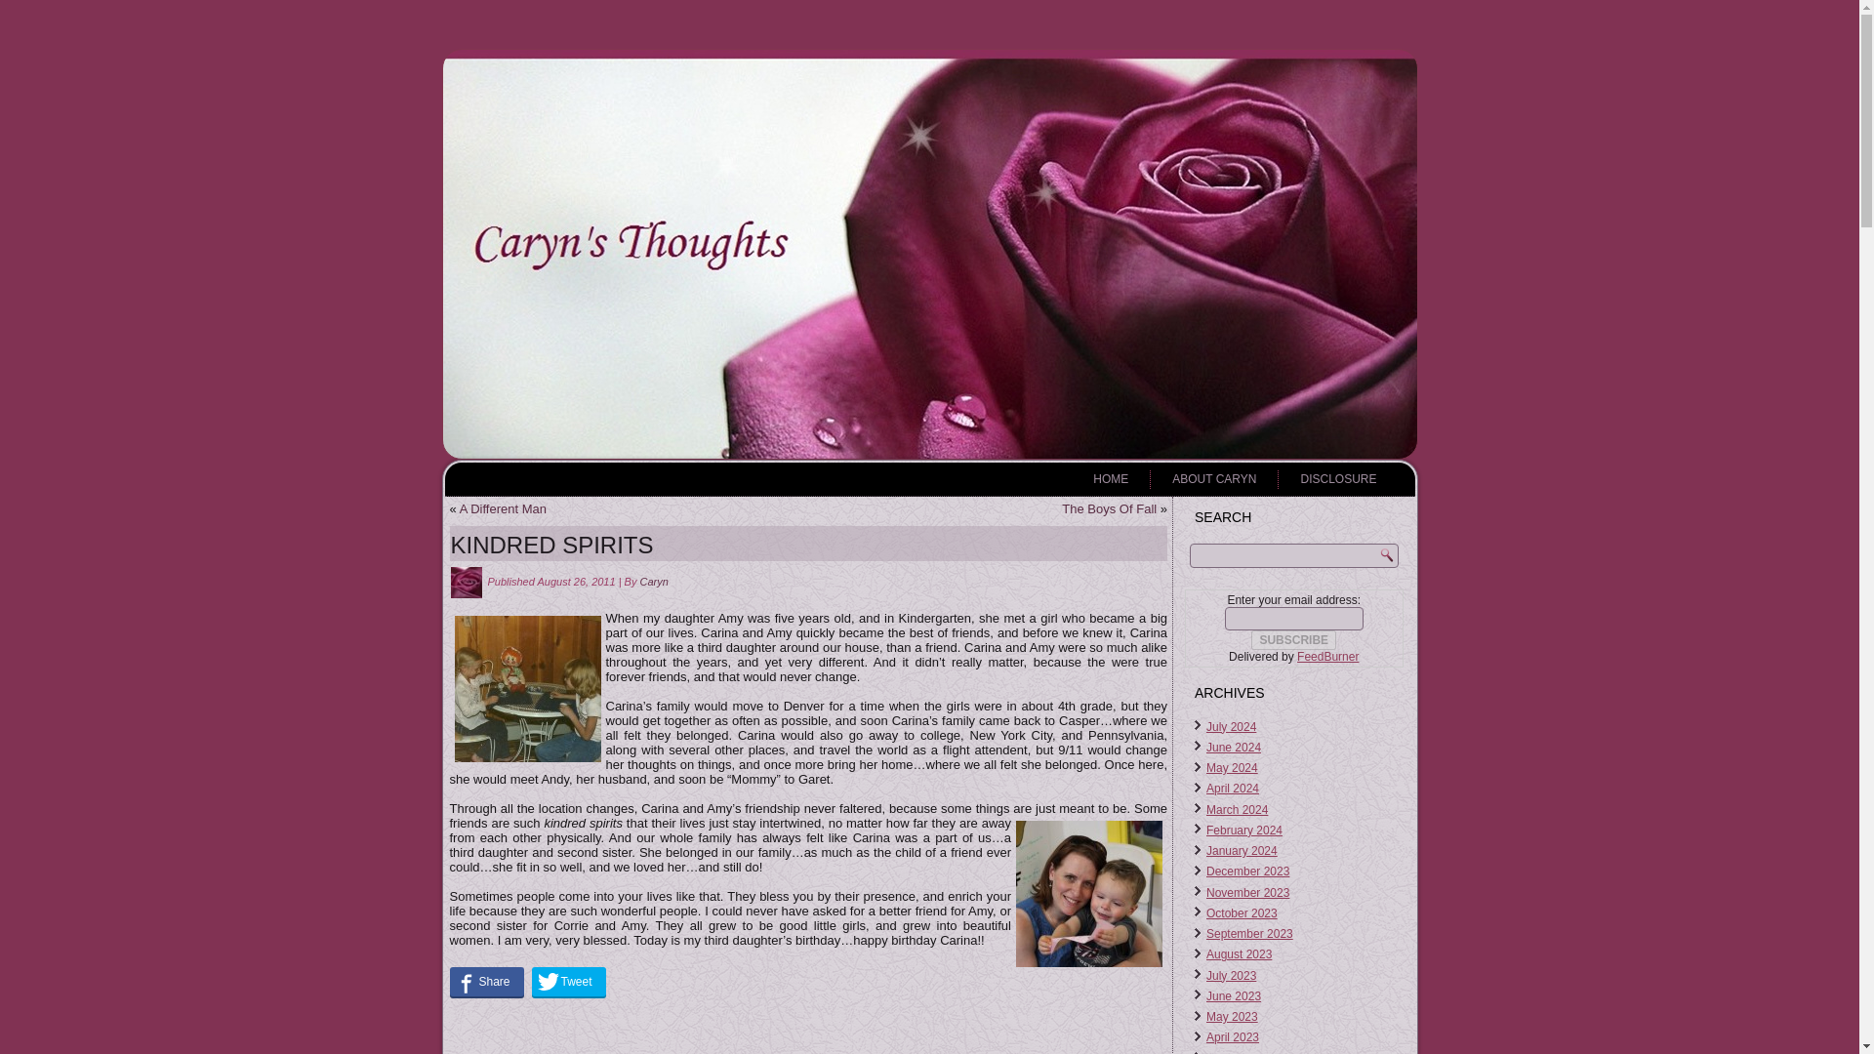  I want to click on HOME, so click(1111, 478).